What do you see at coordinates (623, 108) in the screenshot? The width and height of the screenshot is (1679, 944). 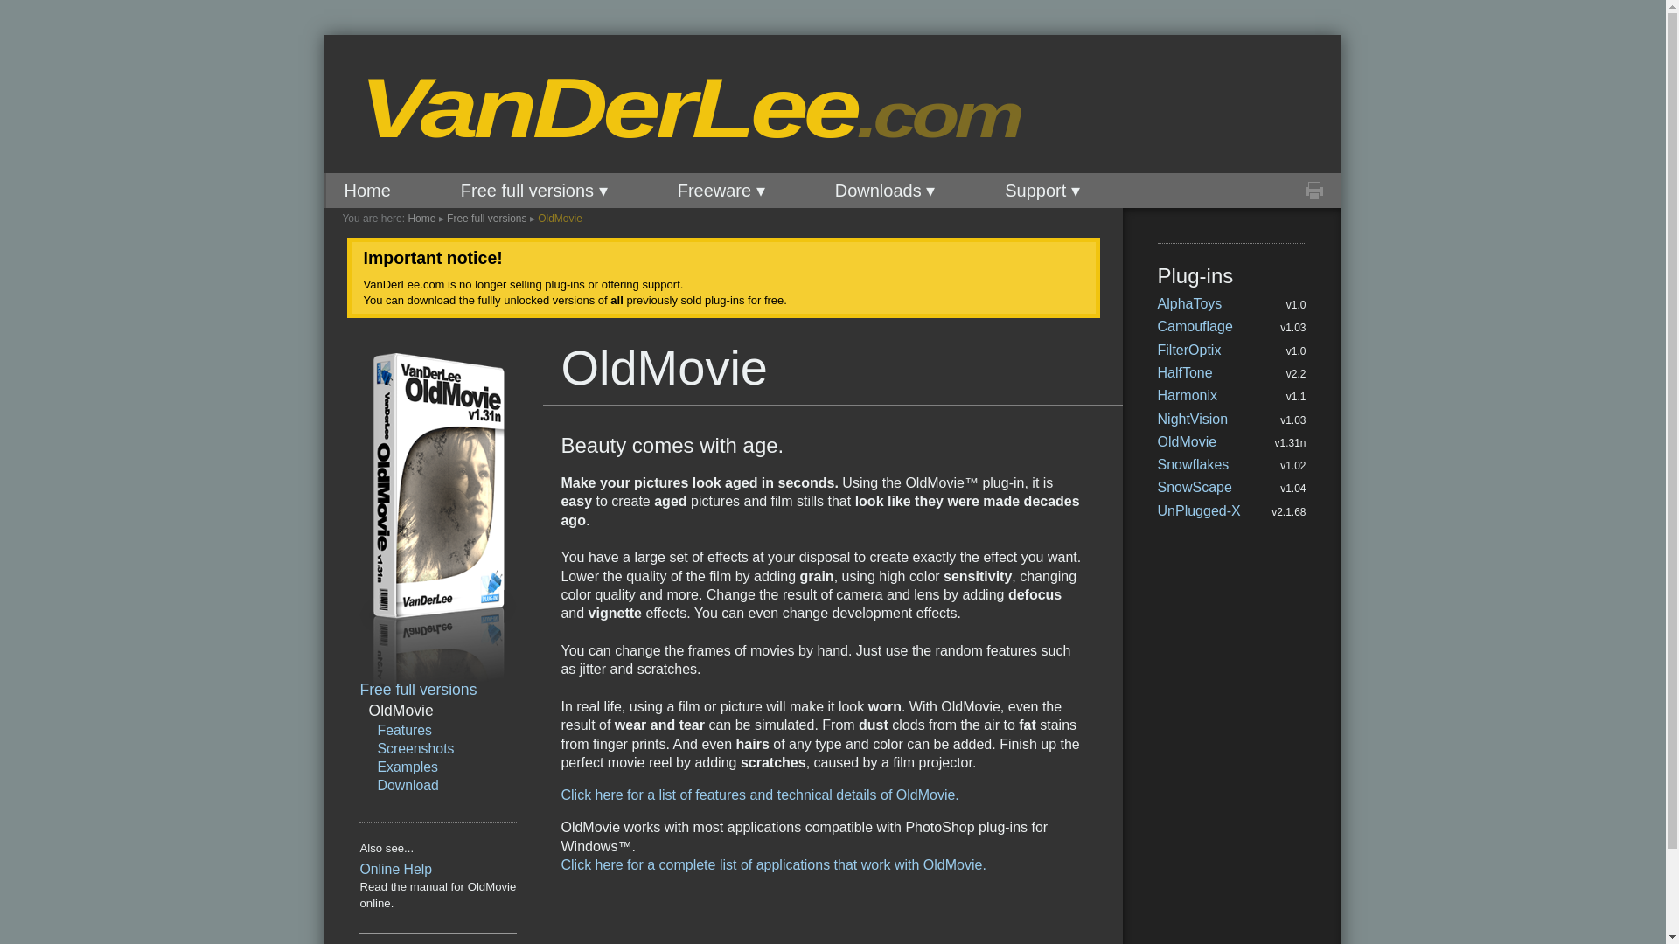 I see `VanDerLee` at bounding box center [623, 108].